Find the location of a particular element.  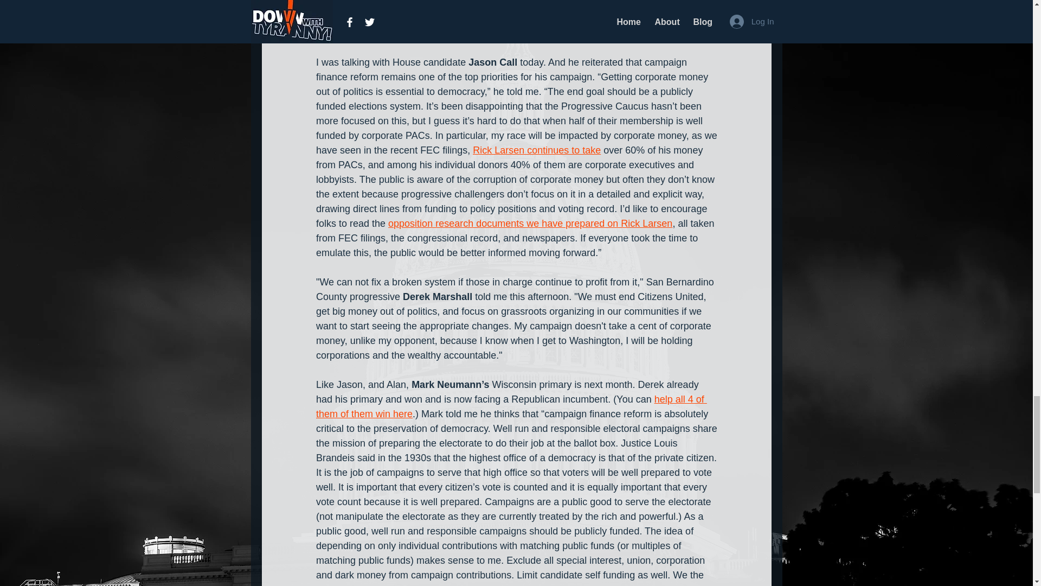

Rick Larsen continues to take is located at coordinates (536, 150).